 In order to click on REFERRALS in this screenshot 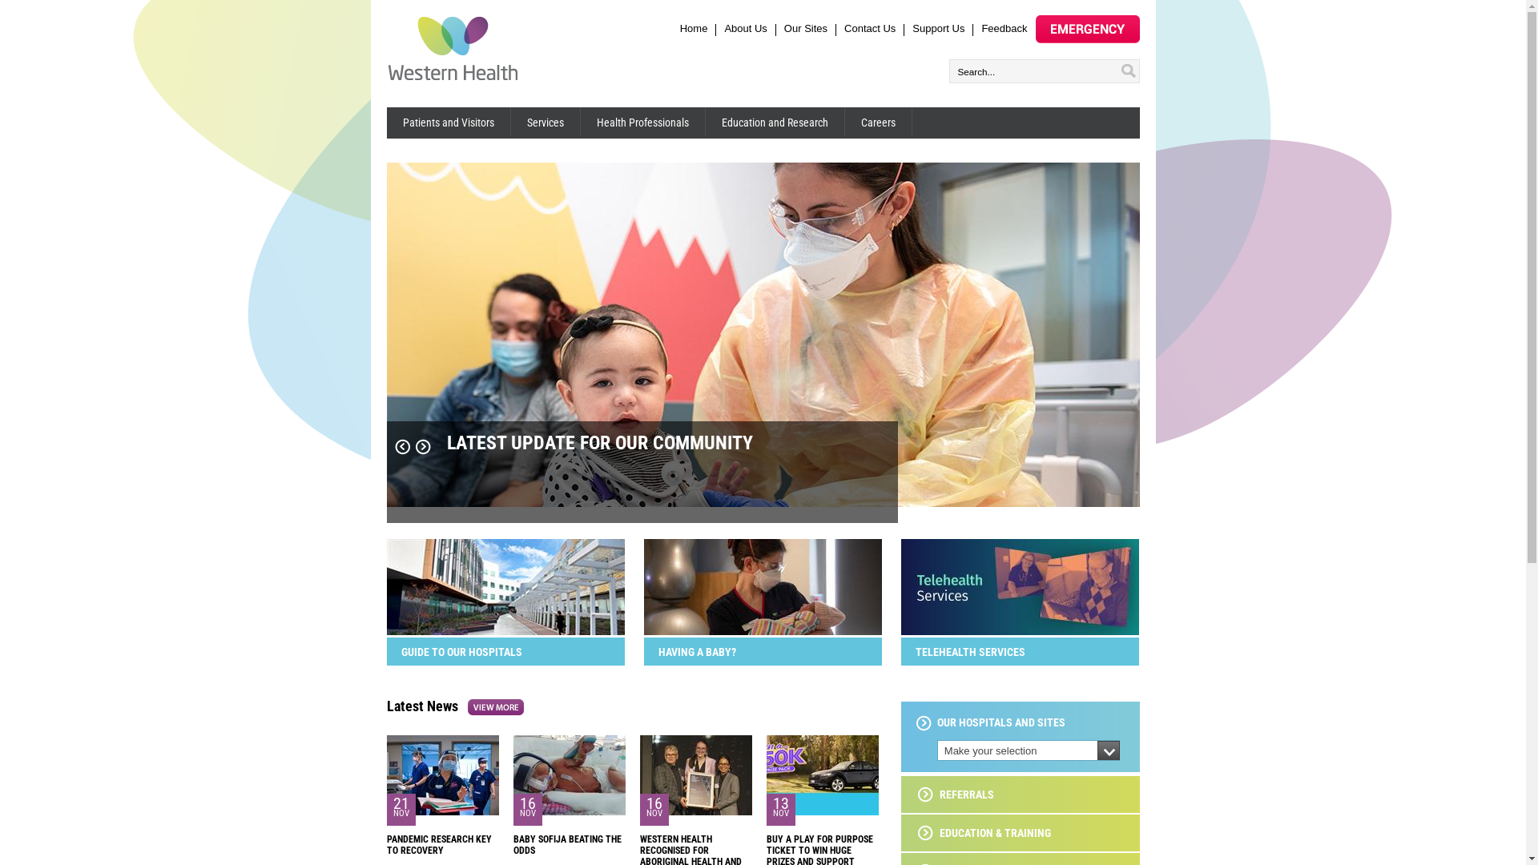, I will do `click(956, 795)`.